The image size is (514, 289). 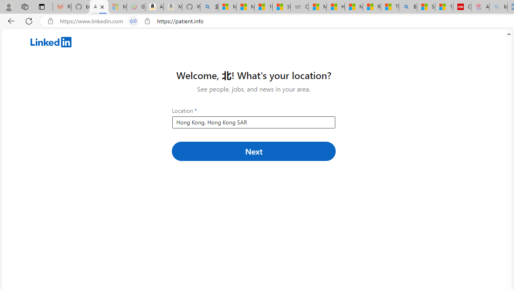 What do you see at coordinates (133, 21) in the screenshot?
I see `Tabs in split screen` at bounding box center [133, 21].